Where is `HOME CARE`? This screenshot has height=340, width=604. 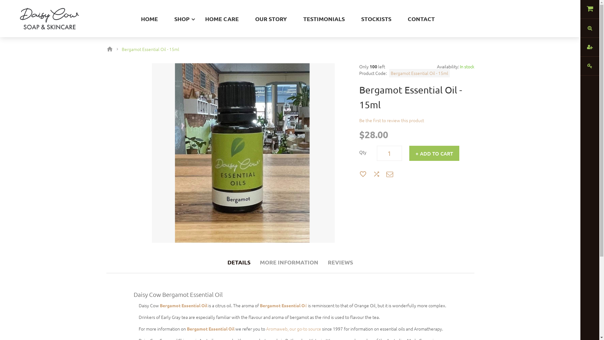 HOME CARE is located at coordinates (222, 19).